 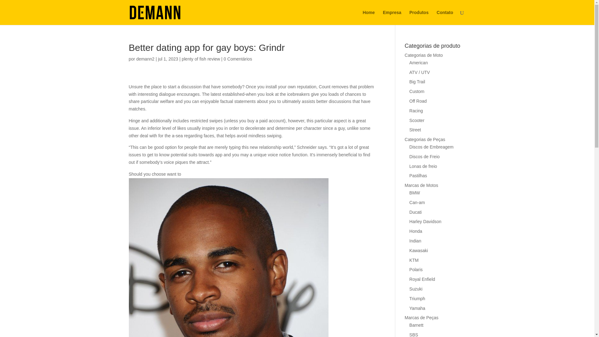 I want to click on KTM, so click(x=414, y=260).